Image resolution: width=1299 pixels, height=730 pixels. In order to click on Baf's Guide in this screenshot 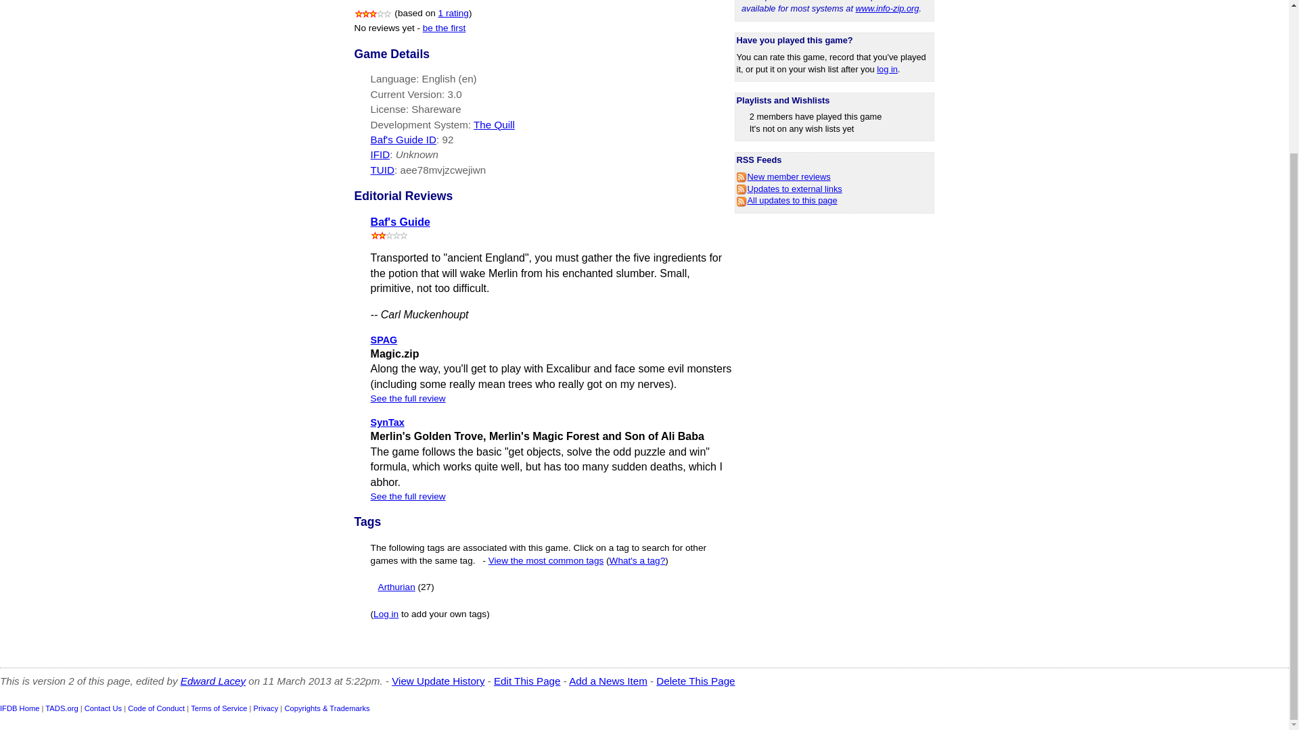, I will do `click(400, 222)`.